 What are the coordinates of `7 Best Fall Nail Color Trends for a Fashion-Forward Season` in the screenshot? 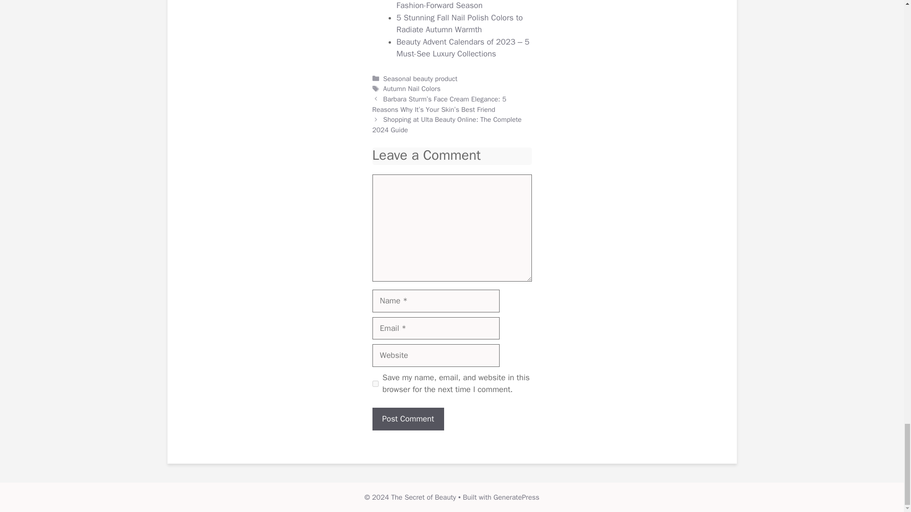 It's located at (455, 5).